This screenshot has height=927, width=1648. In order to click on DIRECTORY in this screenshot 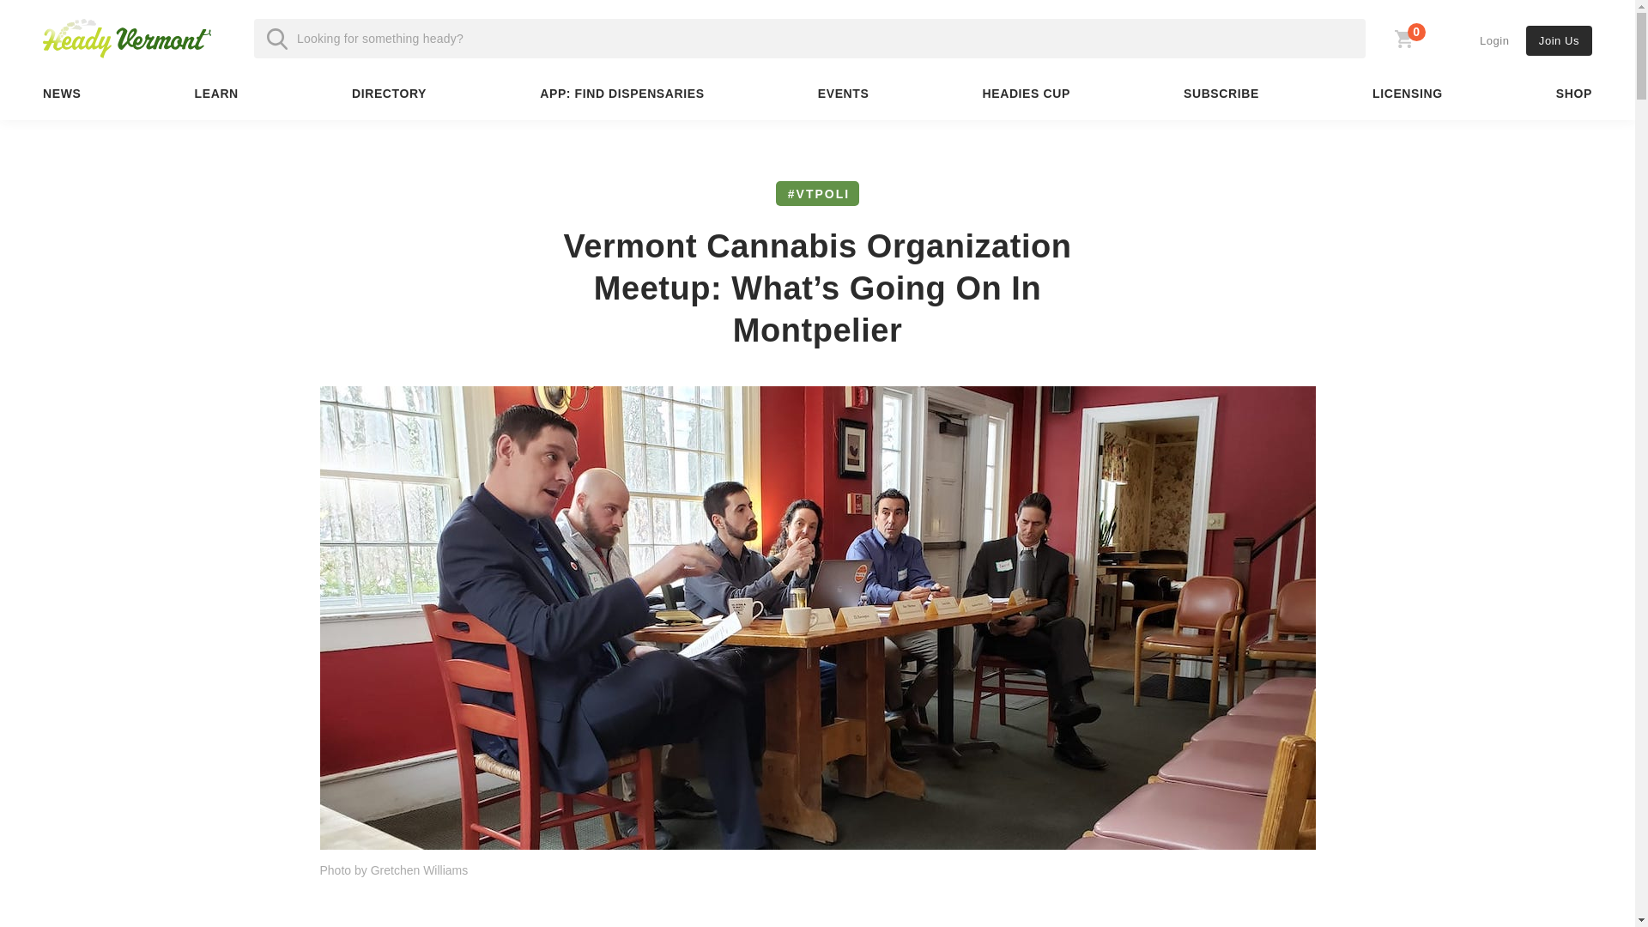, I will do `click(216, 94)`.